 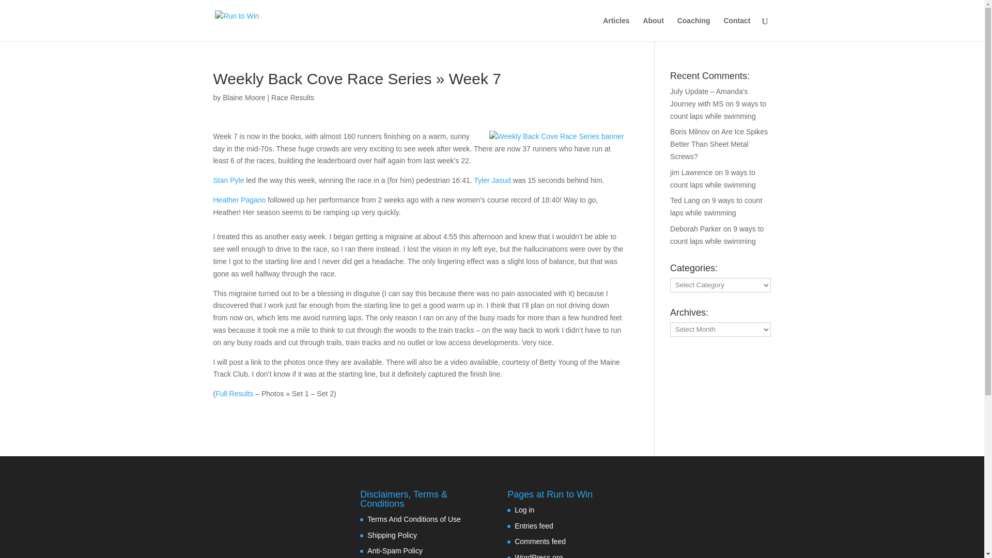 What do you see at coordinates (538, 556) in the screenshot?
I see `WordPress.org` at bounding box center [538, 556].